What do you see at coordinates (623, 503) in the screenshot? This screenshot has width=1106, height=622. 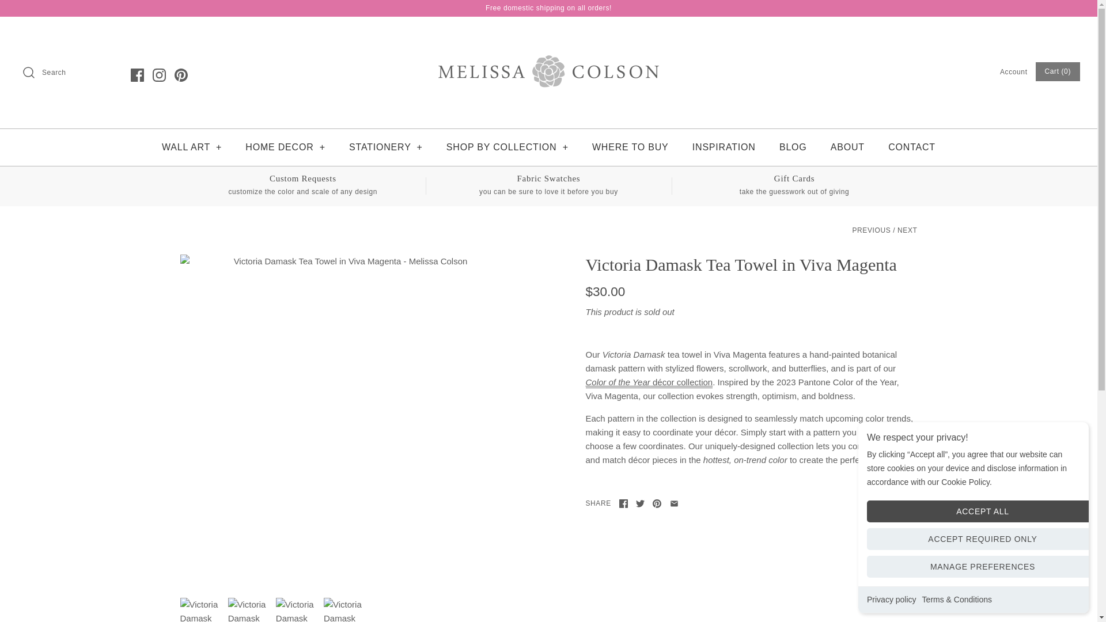 I see `Facebook` at bounding box center [623, 503].